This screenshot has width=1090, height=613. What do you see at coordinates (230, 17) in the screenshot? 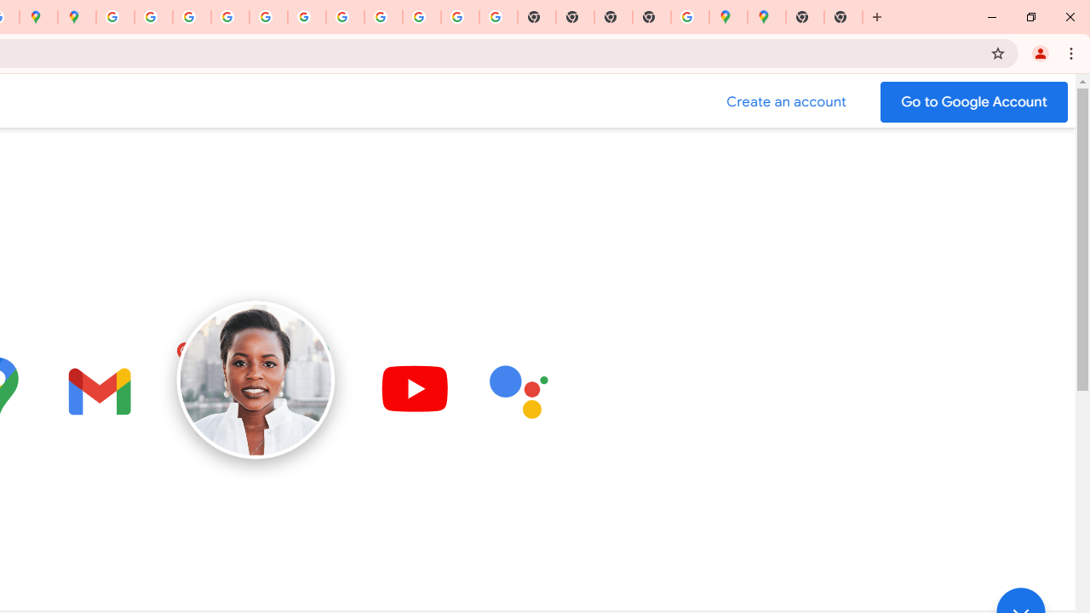
I see `Privacy Help Center - Policies Help` at bounding box center [230, 17].